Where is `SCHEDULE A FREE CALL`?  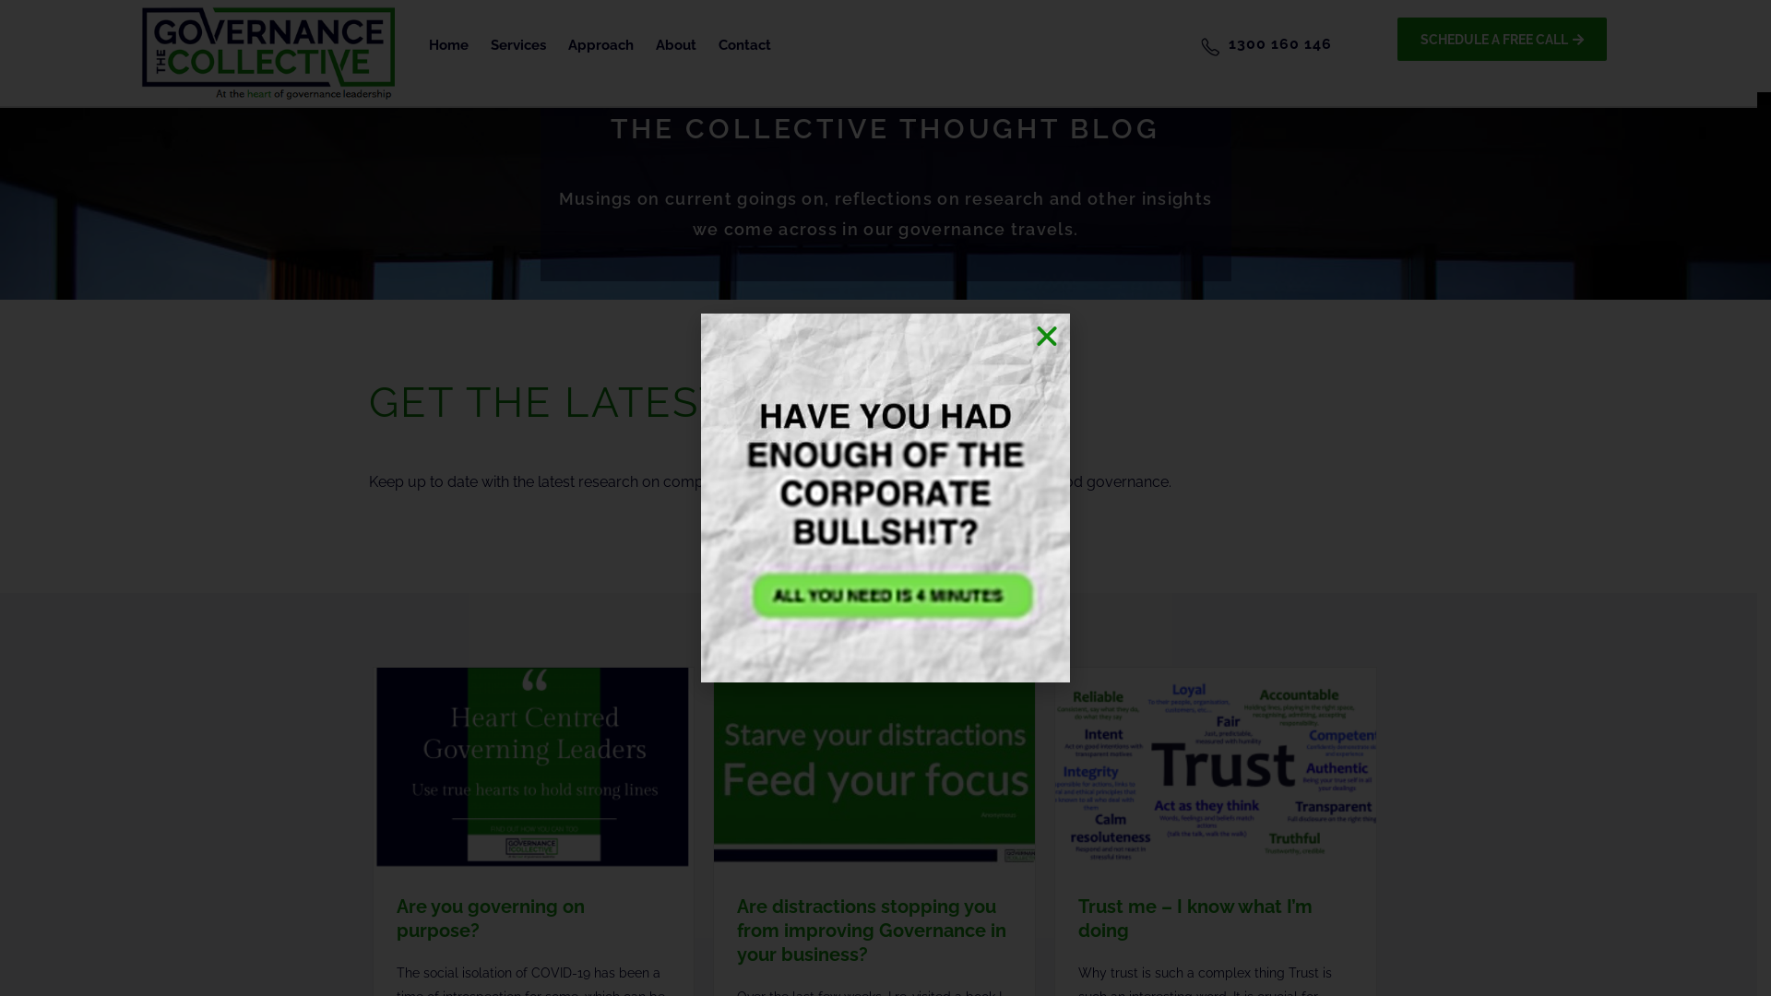 SCHEDULE A FREE CALL is located at coordinates (1502, 39).